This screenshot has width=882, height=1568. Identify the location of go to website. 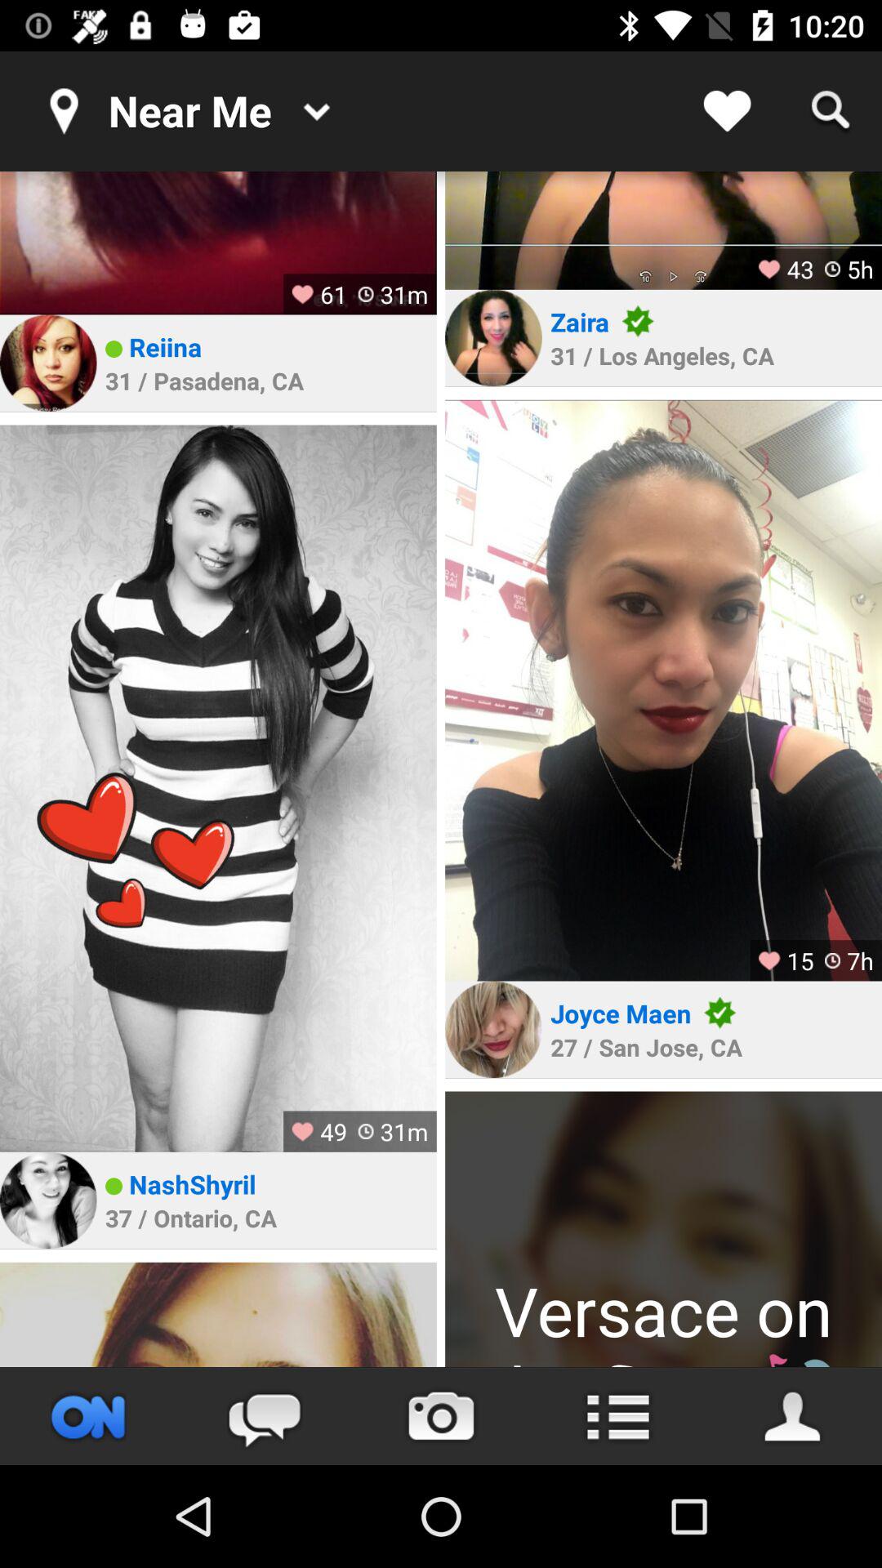
(88, 1416).